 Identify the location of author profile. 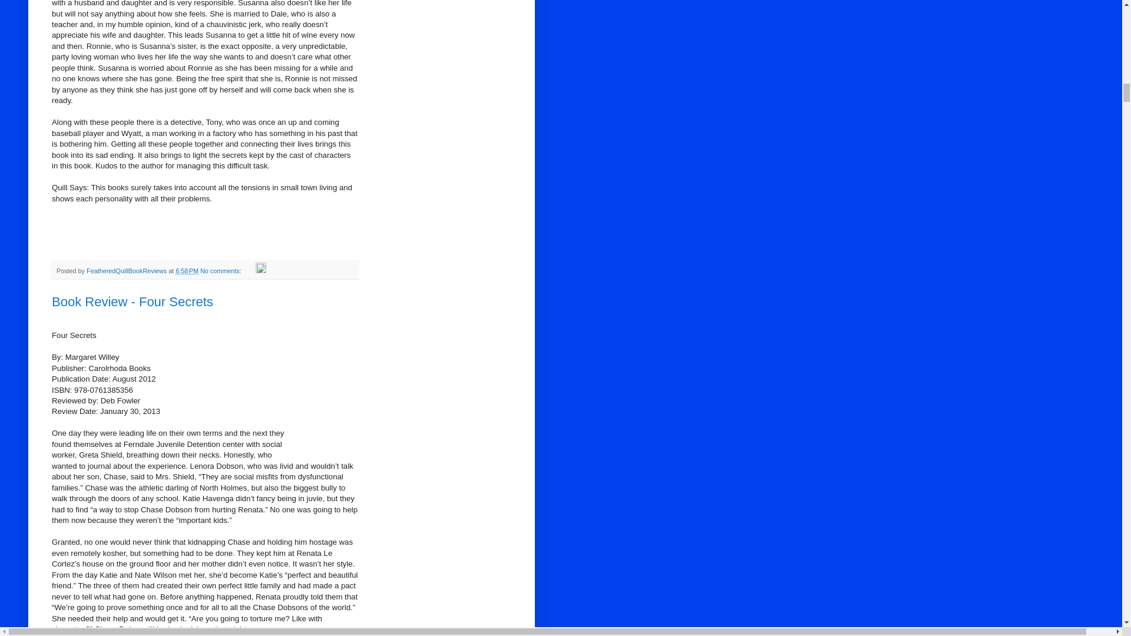
(127, 270).